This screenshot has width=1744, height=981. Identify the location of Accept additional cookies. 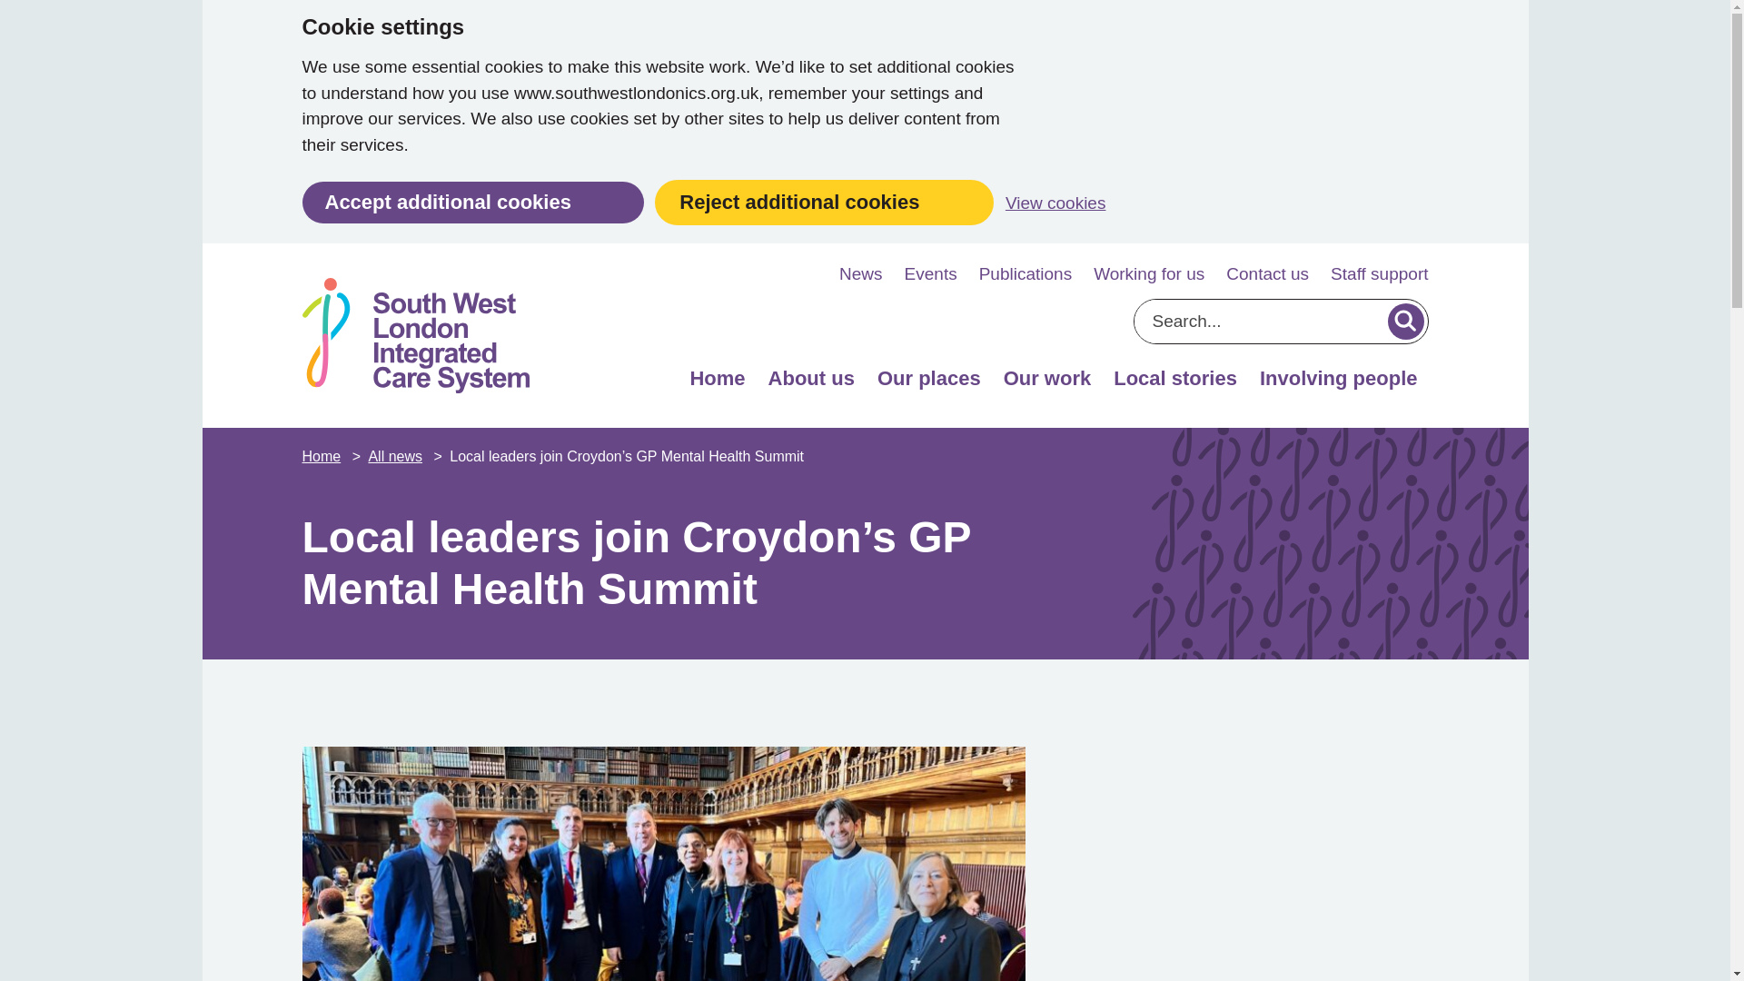
(472, 202).